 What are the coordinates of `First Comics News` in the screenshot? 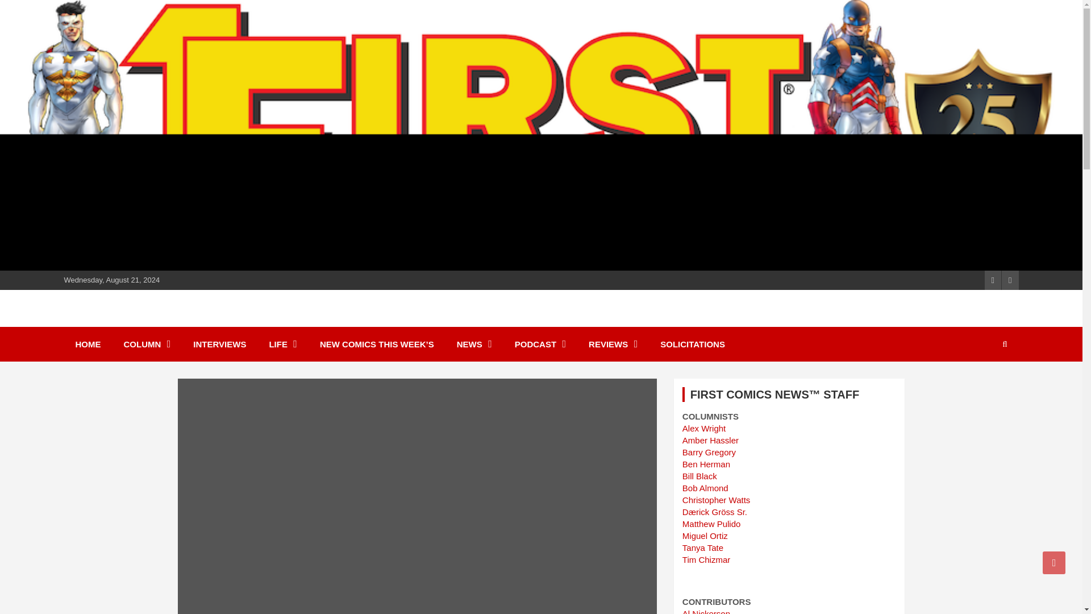 It's located at (165, 322).